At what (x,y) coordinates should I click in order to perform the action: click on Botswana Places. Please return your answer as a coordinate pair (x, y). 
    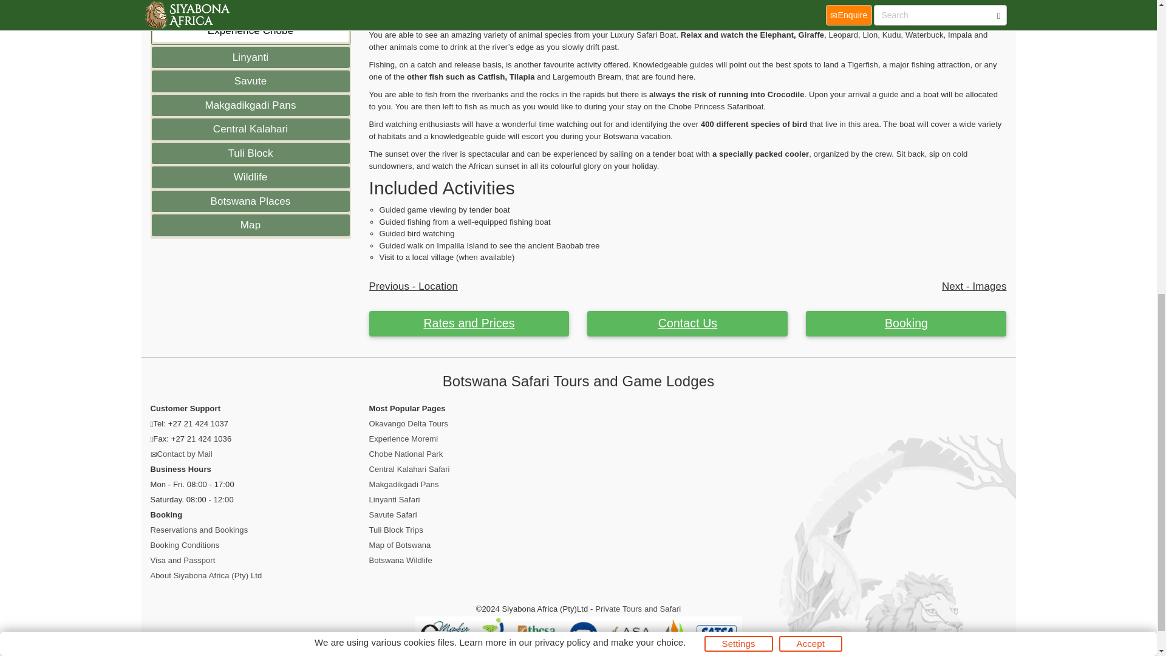
    Looking at the image, I should click on (250, 202).